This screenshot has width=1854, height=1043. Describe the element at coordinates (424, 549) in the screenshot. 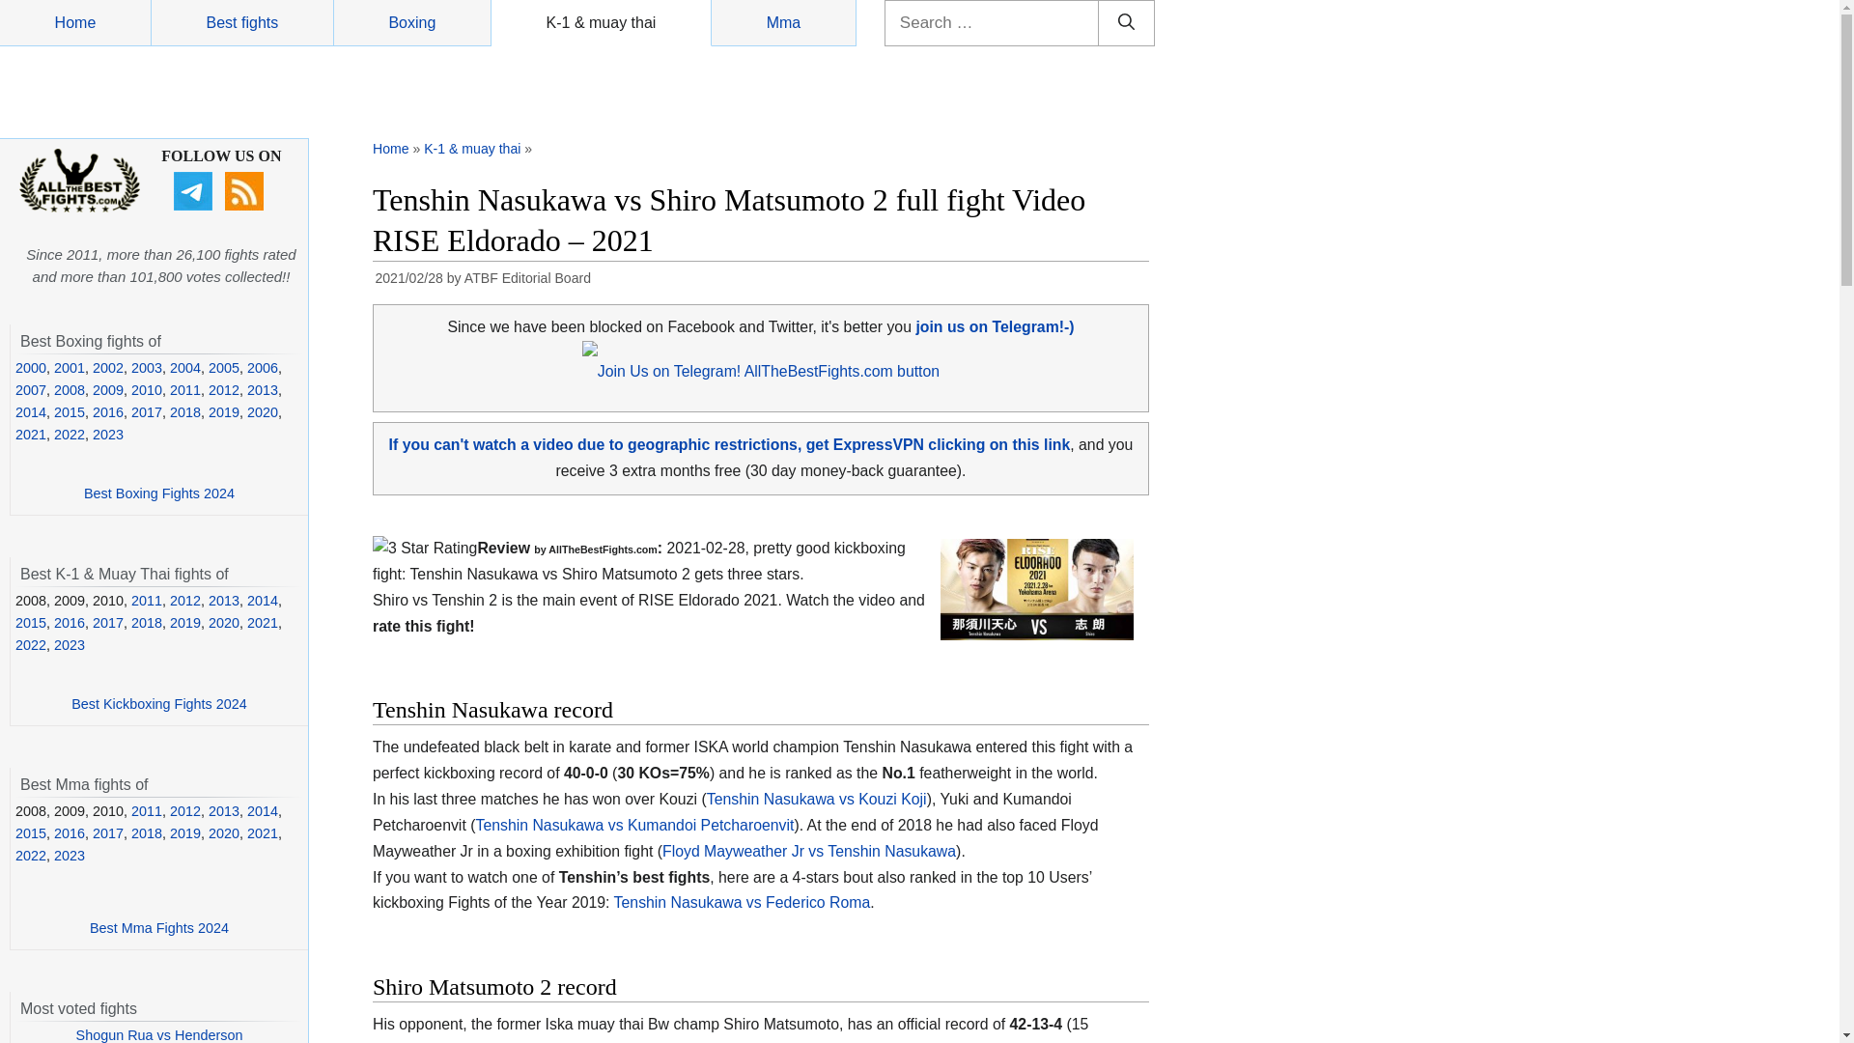

I see `3 stars: good fight or nice ko` at that location.